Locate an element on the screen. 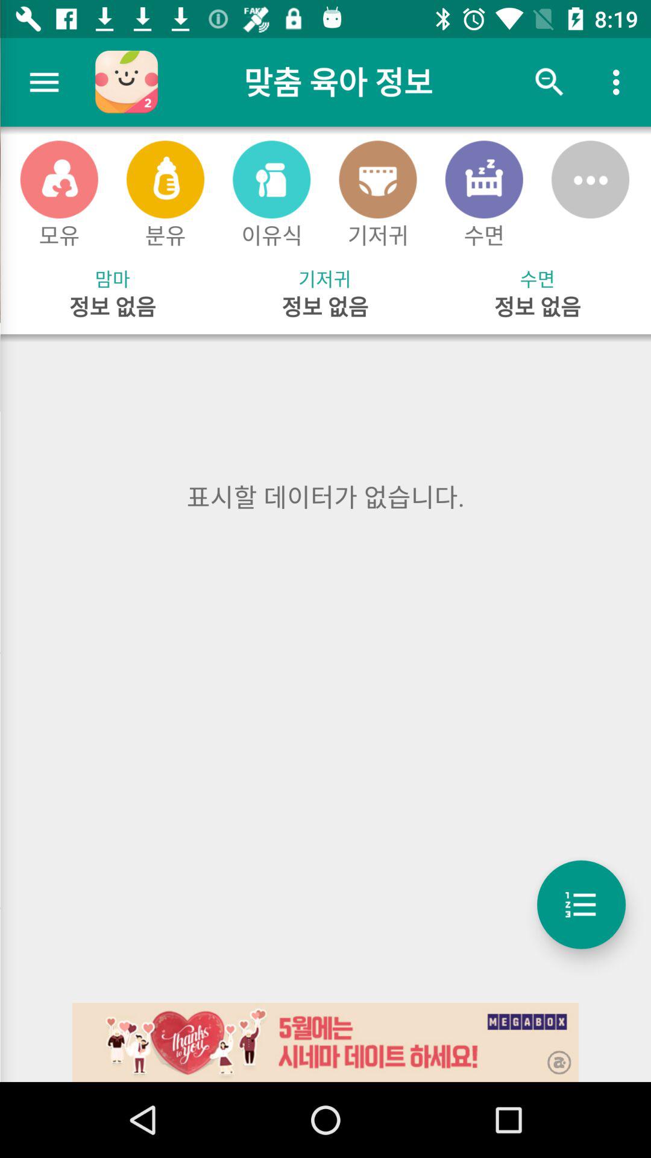 This screenshot has height=1158, width=651. click on fourth icon at top is located at coordinates (378, 179).